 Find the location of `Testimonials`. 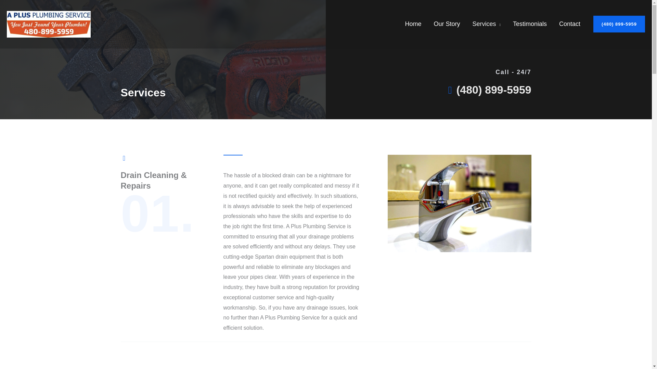

Testimonials is located at coordinates (530, 24).